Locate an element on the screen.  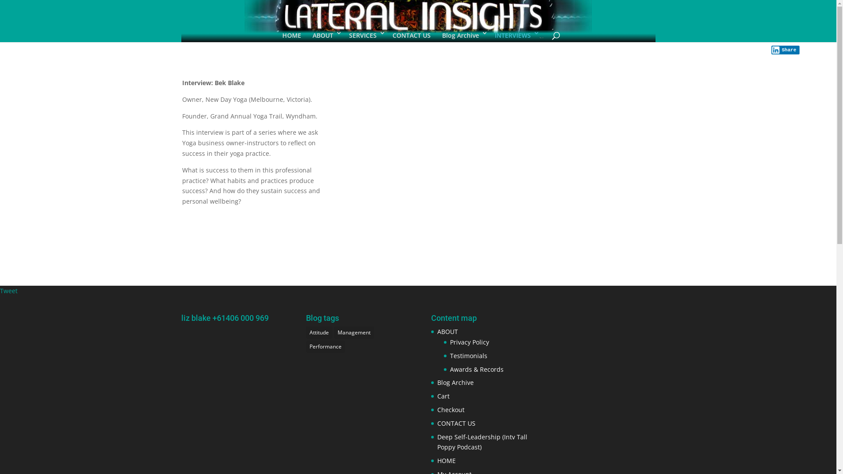
Blog Archive is located at coordinates (462, 36).